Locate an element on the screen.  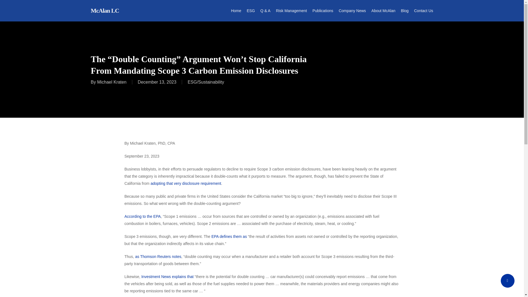
About McAlan is located at coordinates (383, 10).